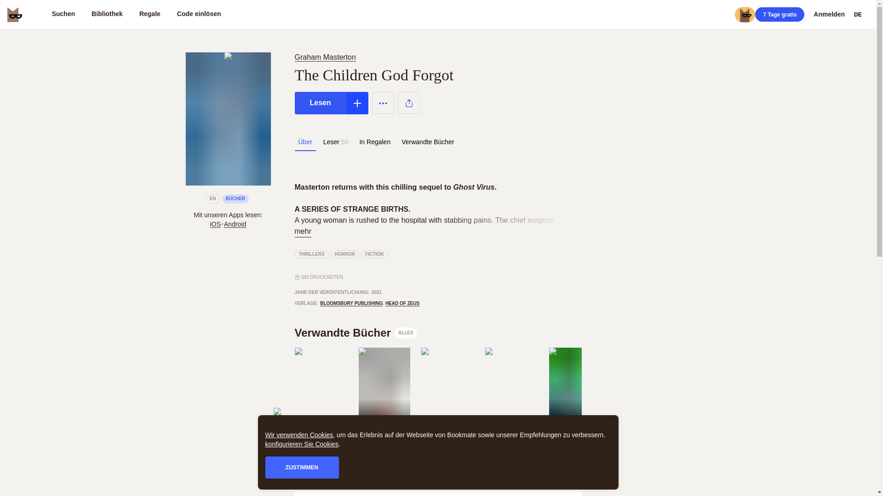 The height and width of the screenshot is (496, 883). I want to click on In Regalen, so click(374, 142).